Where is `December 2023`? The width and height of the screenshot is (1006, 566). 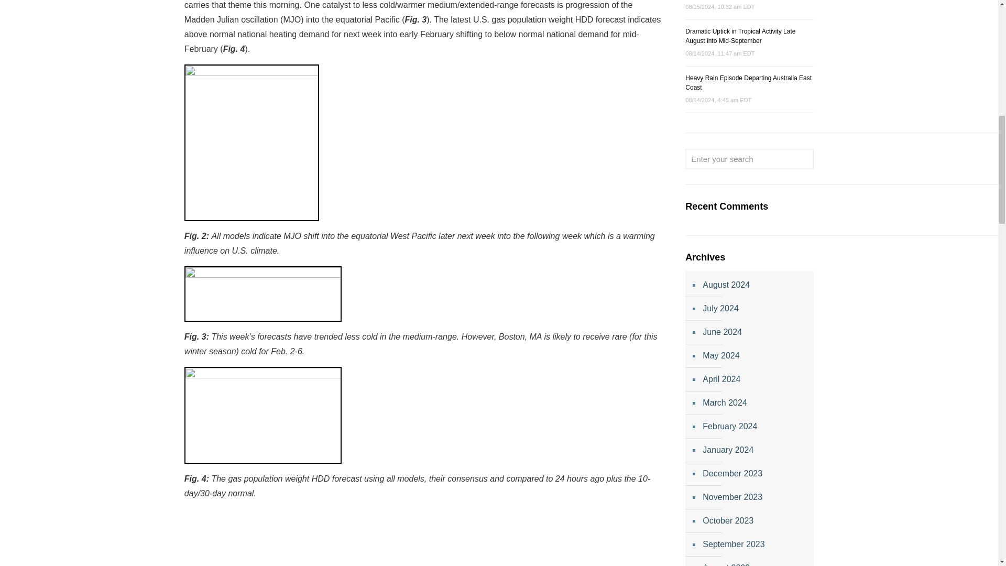
December 2023 is located at coordinates (754, 474).